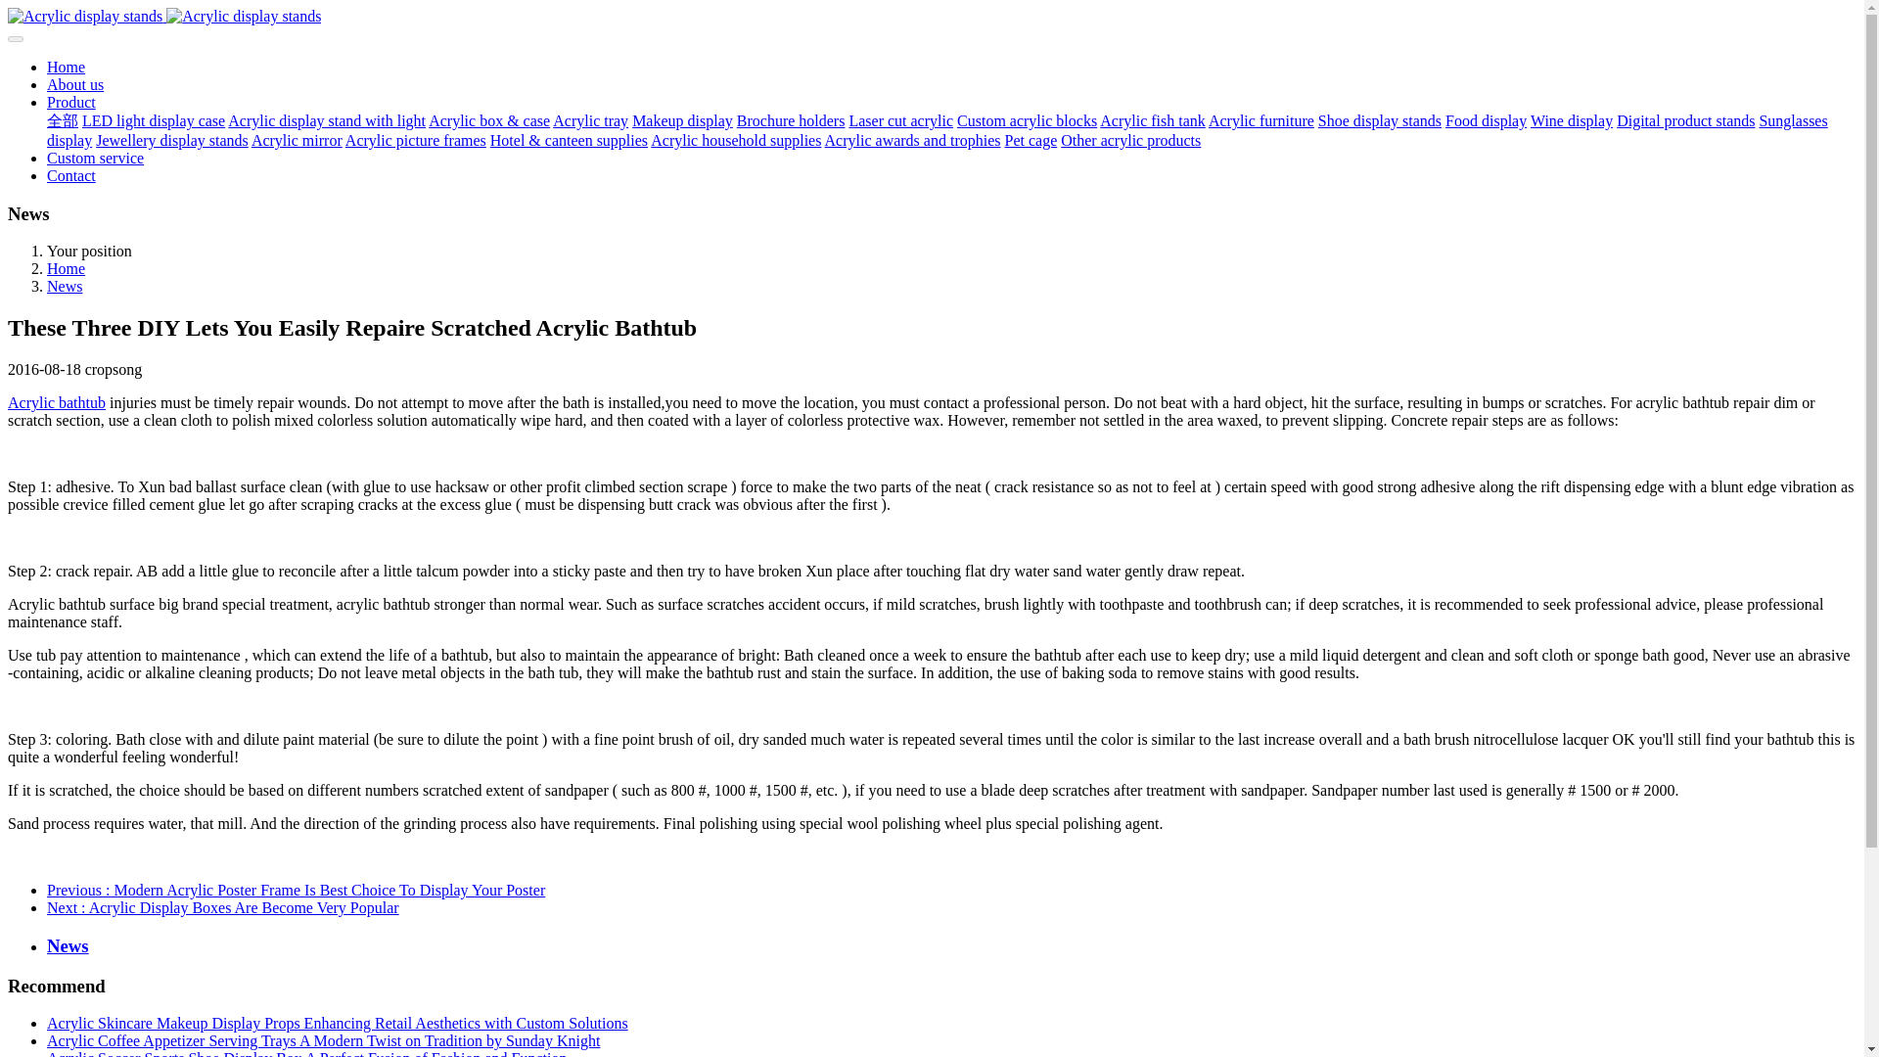 This screenshot has height=1057, width=1879. I want to click on Sunglasses display, so click(938, 130).